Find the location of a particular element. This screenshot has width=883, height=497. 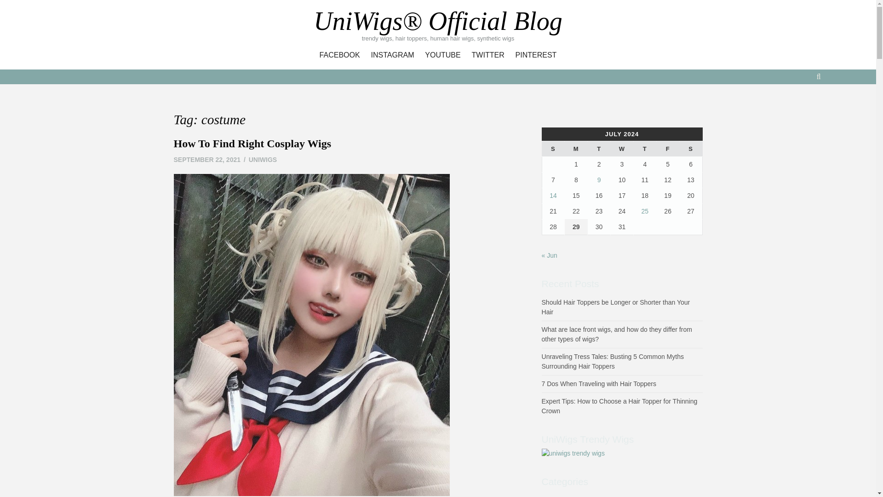

YOUTUBE is located at coordinates (442, 55).